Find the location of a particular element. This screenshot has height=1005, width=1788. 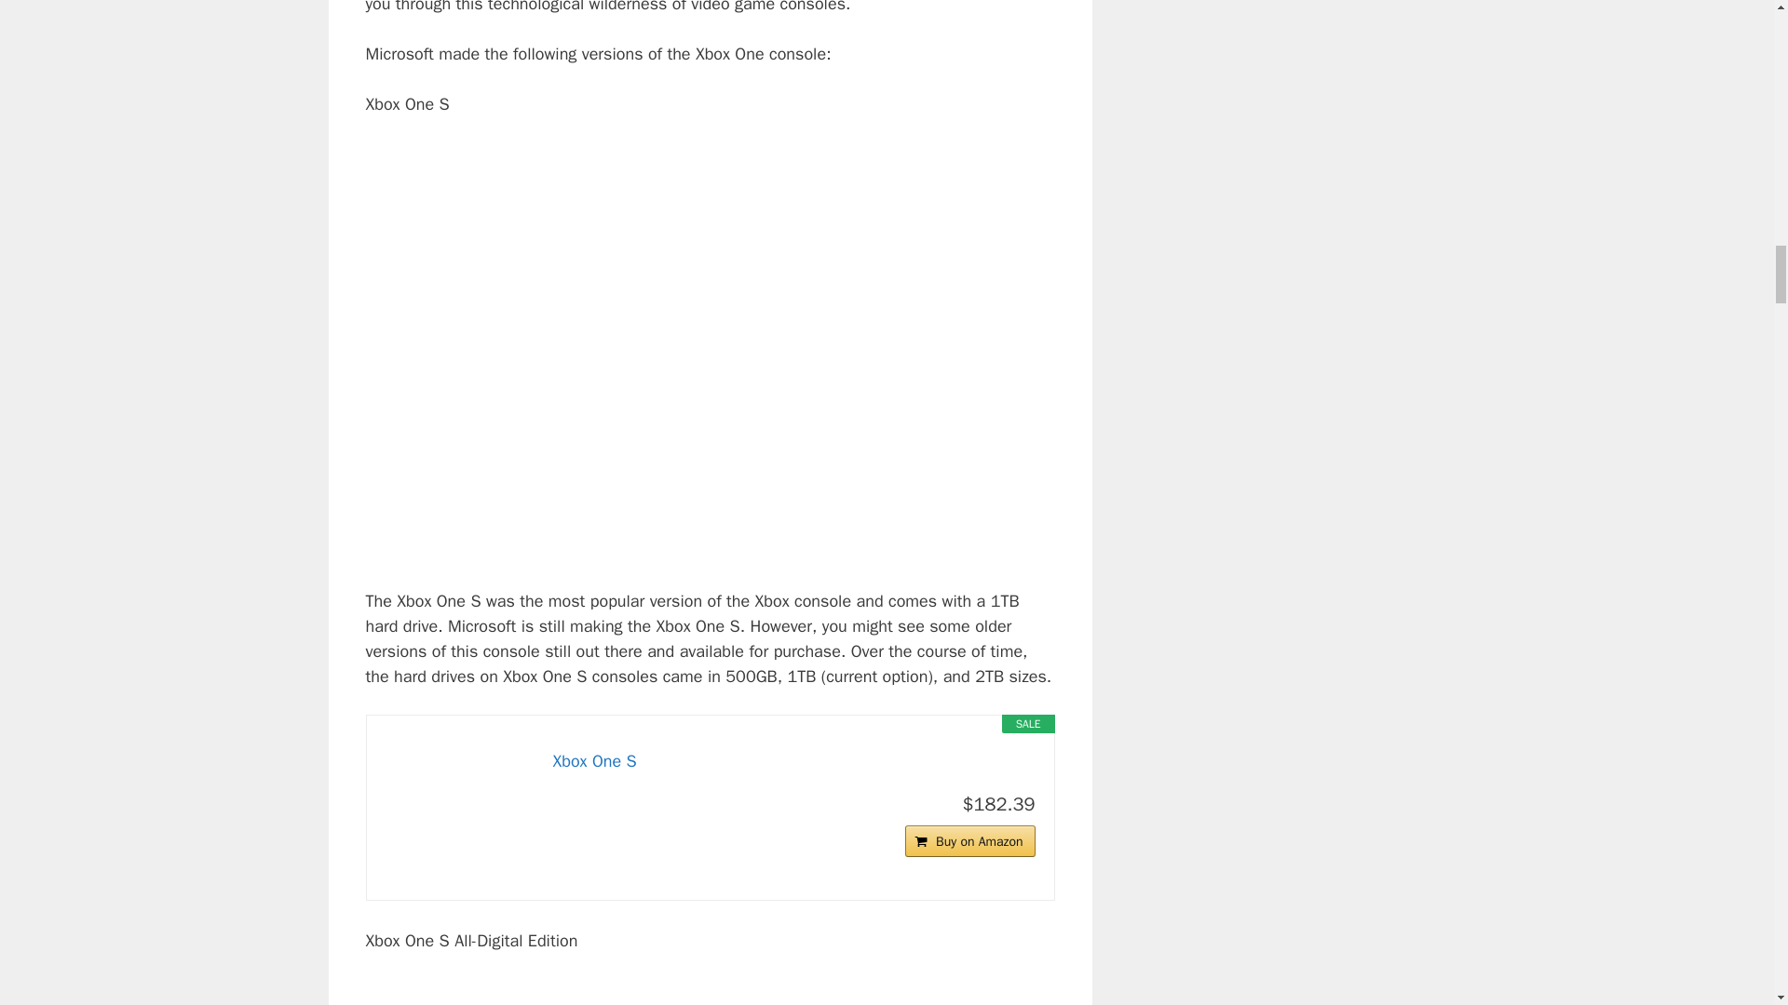

Xbox One S is located at coordinates (710, 328).